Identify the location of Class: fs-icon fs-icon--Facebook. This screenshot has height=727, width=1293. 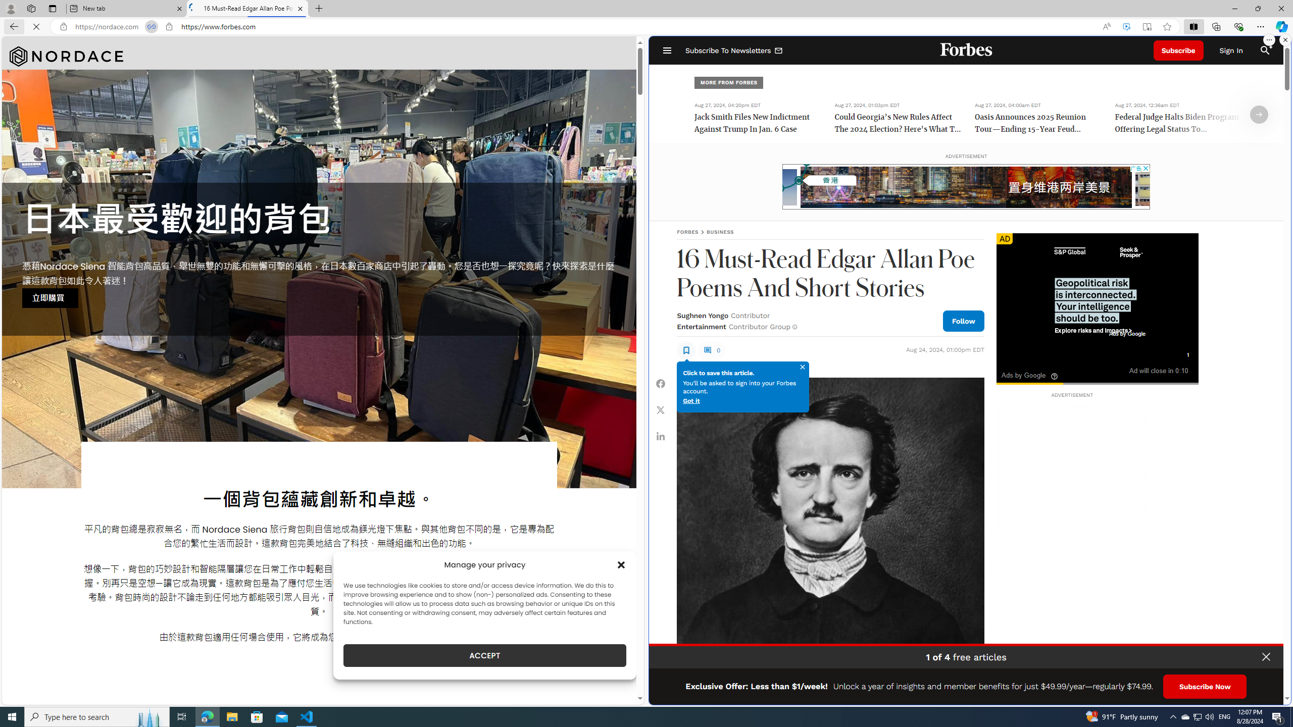
(661, 383).